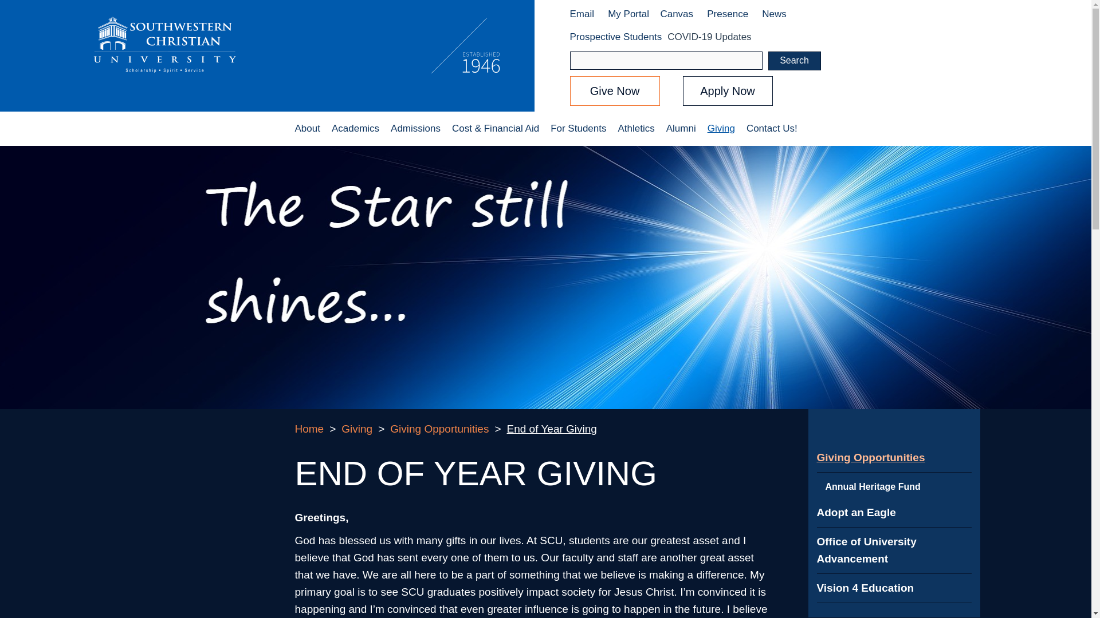 This screenshot has width=1100, height=618. I want to click on My Portal, so click(628, 14).